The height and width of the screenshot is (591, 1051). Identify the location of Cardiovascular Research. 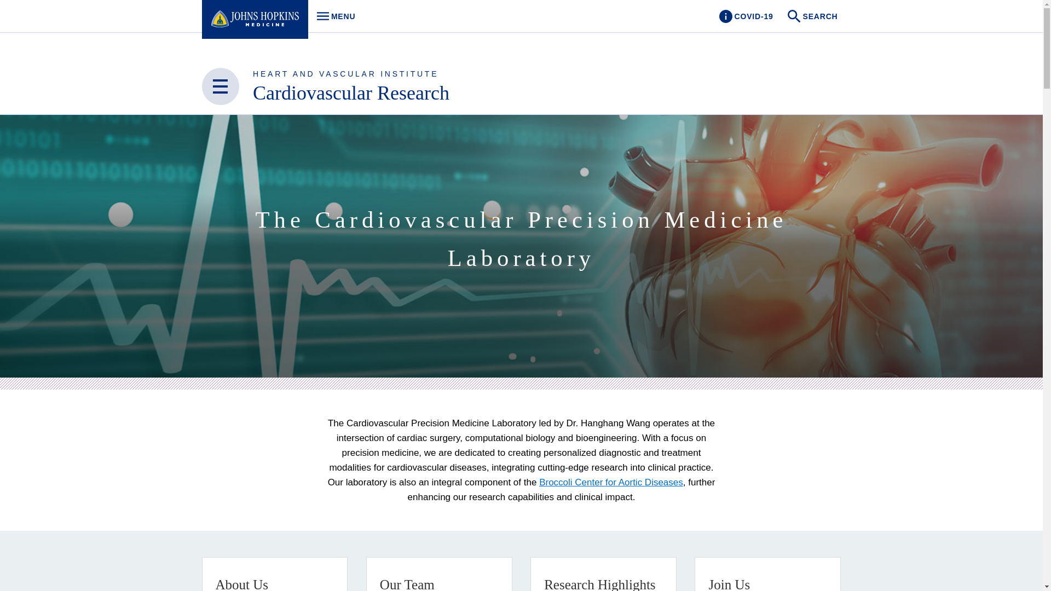
(333, 16).